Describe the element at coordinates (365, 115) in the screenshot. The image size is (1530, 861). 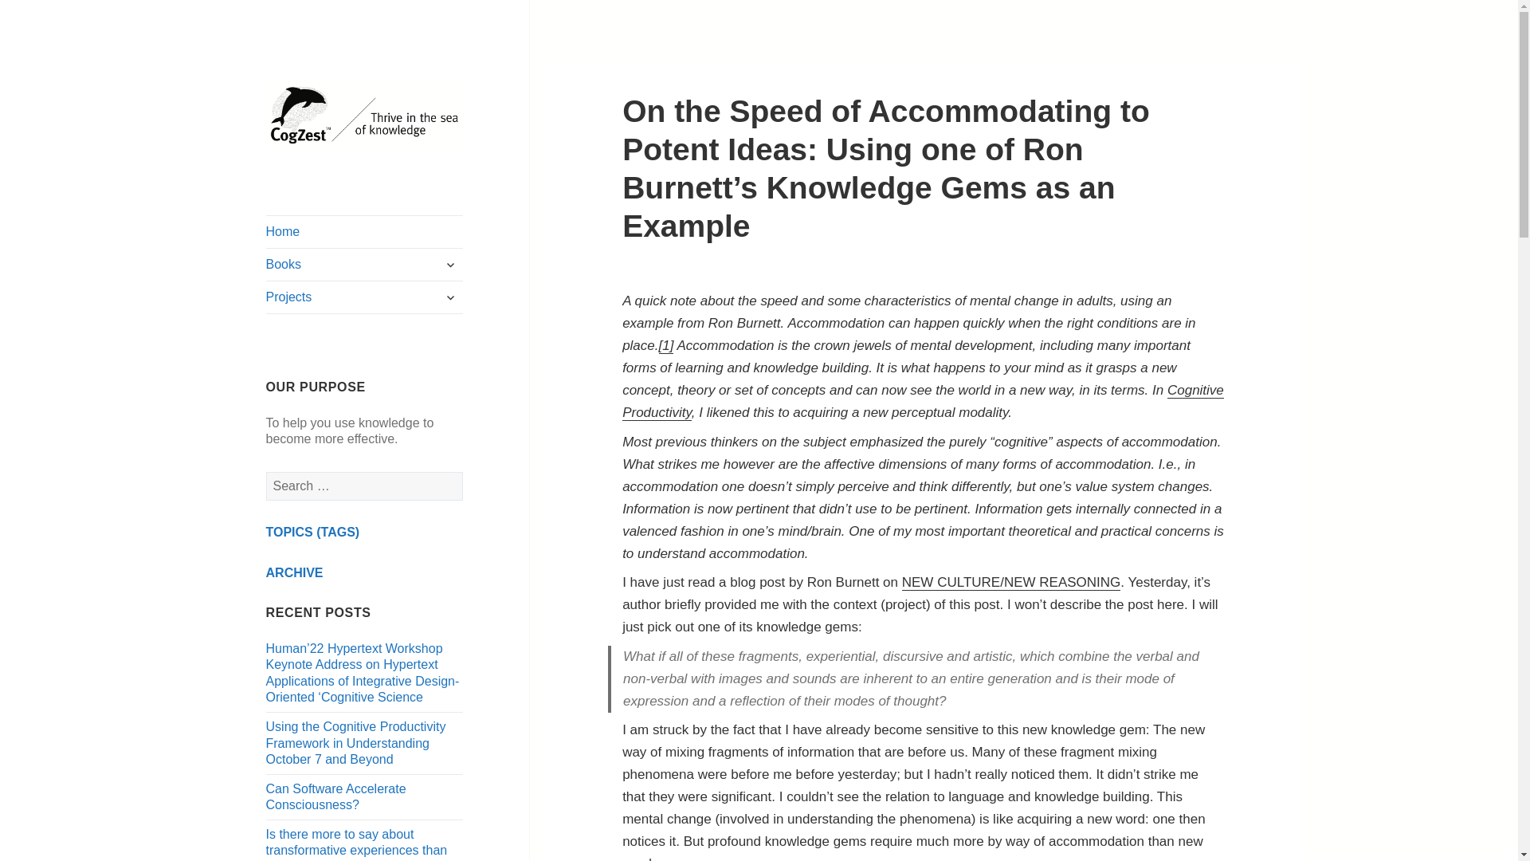
I see `CogZest` at that location.